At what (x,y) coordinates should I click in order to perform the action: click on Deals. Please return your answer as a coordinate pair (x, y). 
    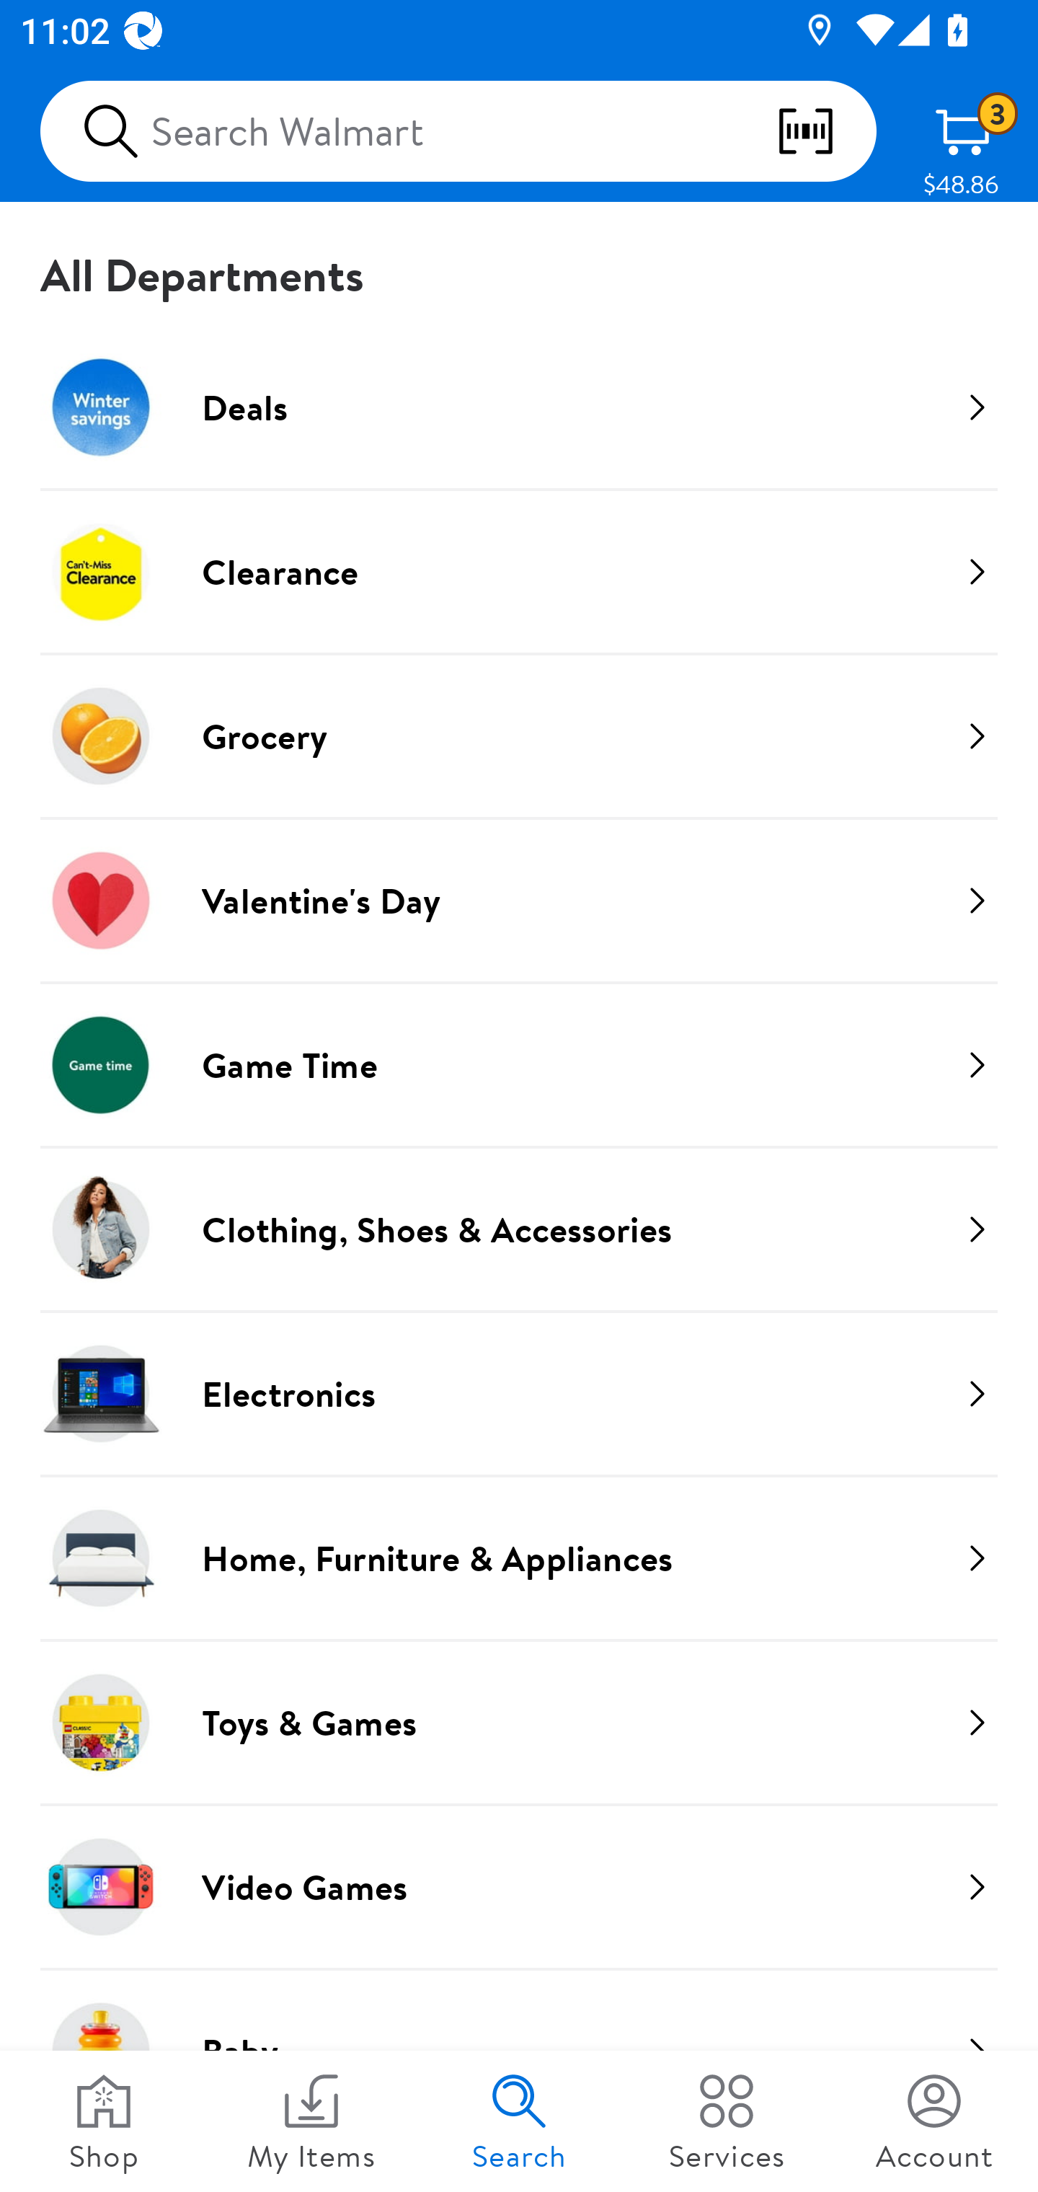
    Looking at the image, I should click on (519, 407).